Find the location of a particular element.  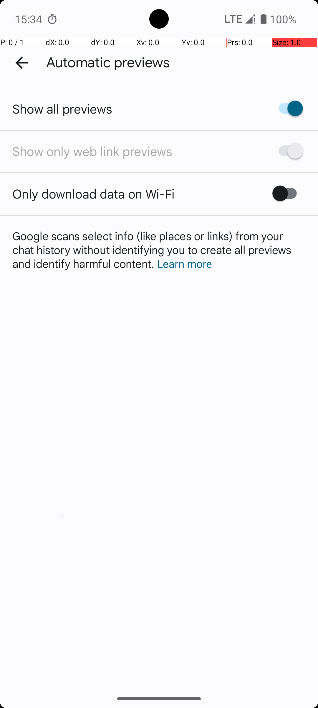

Automatic previews is located at coordinates (108, 63).